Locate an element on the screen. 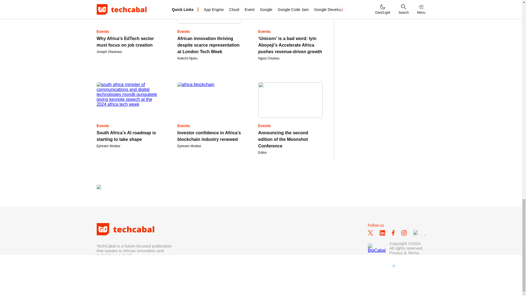 This screenshot has height=296, width=526. Posts by Ngozi Chukwu is located at coordinates (268, 58).